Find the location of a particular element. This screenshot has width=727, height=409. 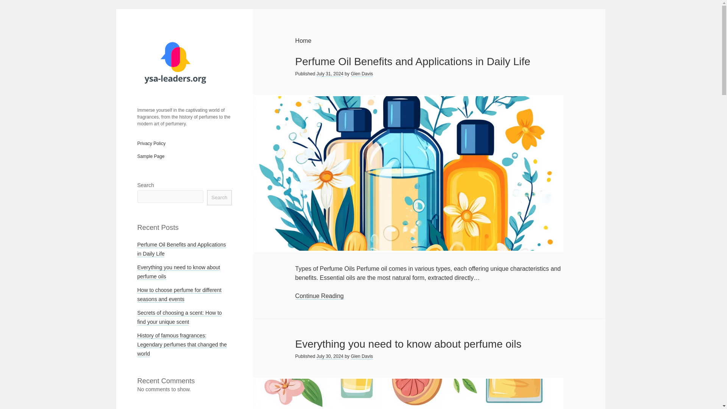

Perfume Oil Benefits and Applications in Daily Life is located at coordinates (413, 61).